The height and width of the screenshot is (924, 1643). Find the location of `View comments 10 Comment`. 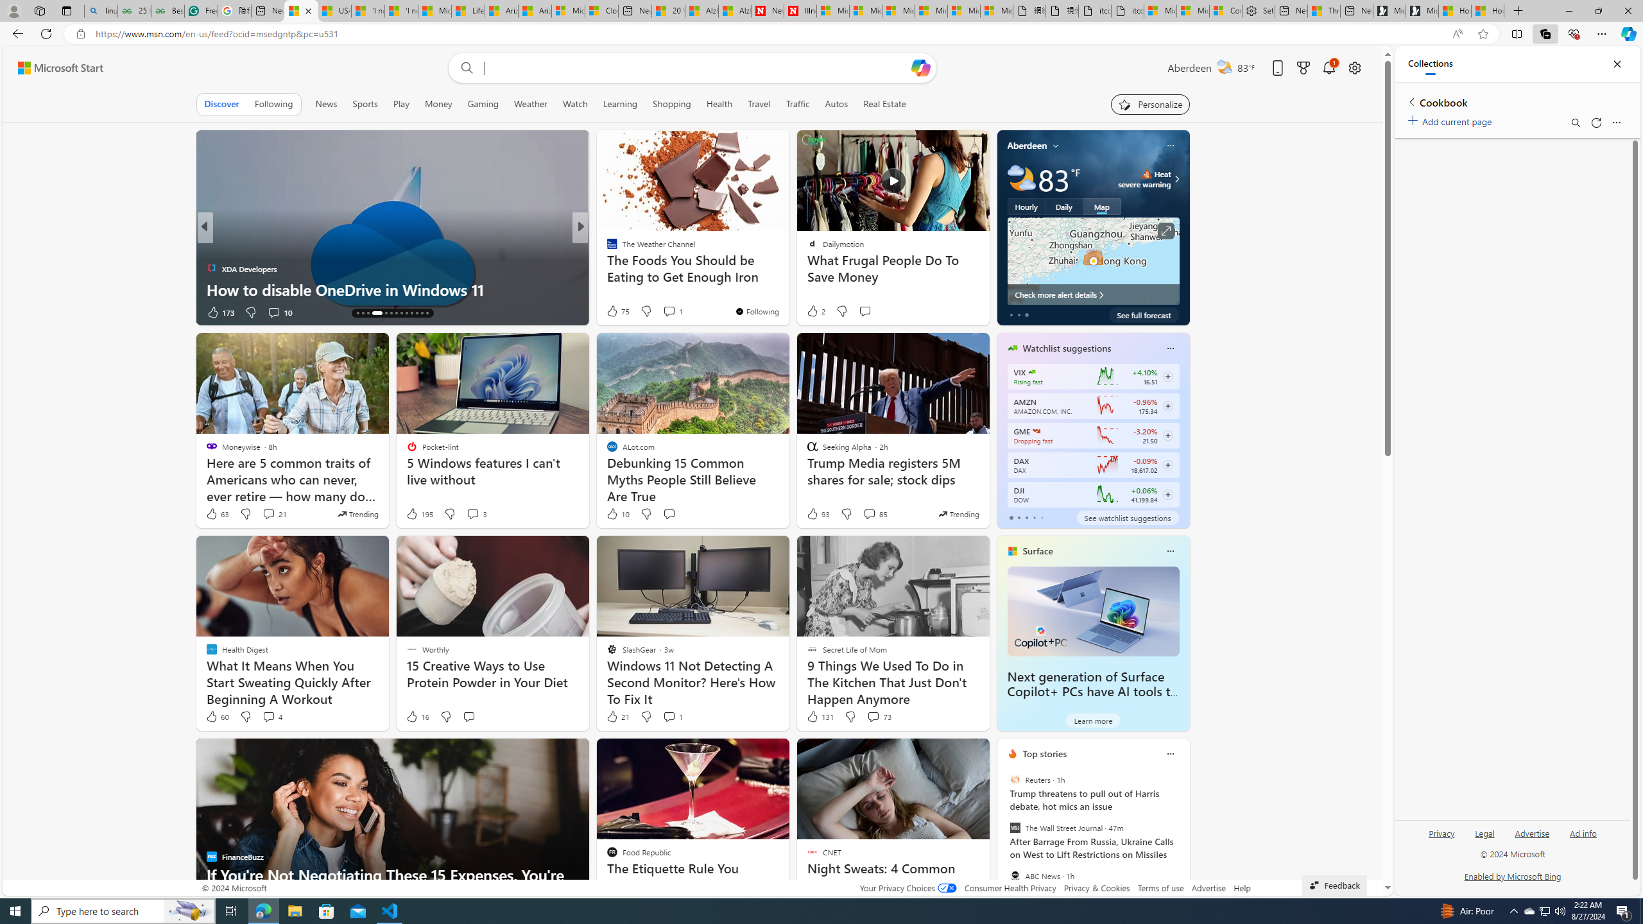

View comments 10 Comment is located at coordinates (273, 312).